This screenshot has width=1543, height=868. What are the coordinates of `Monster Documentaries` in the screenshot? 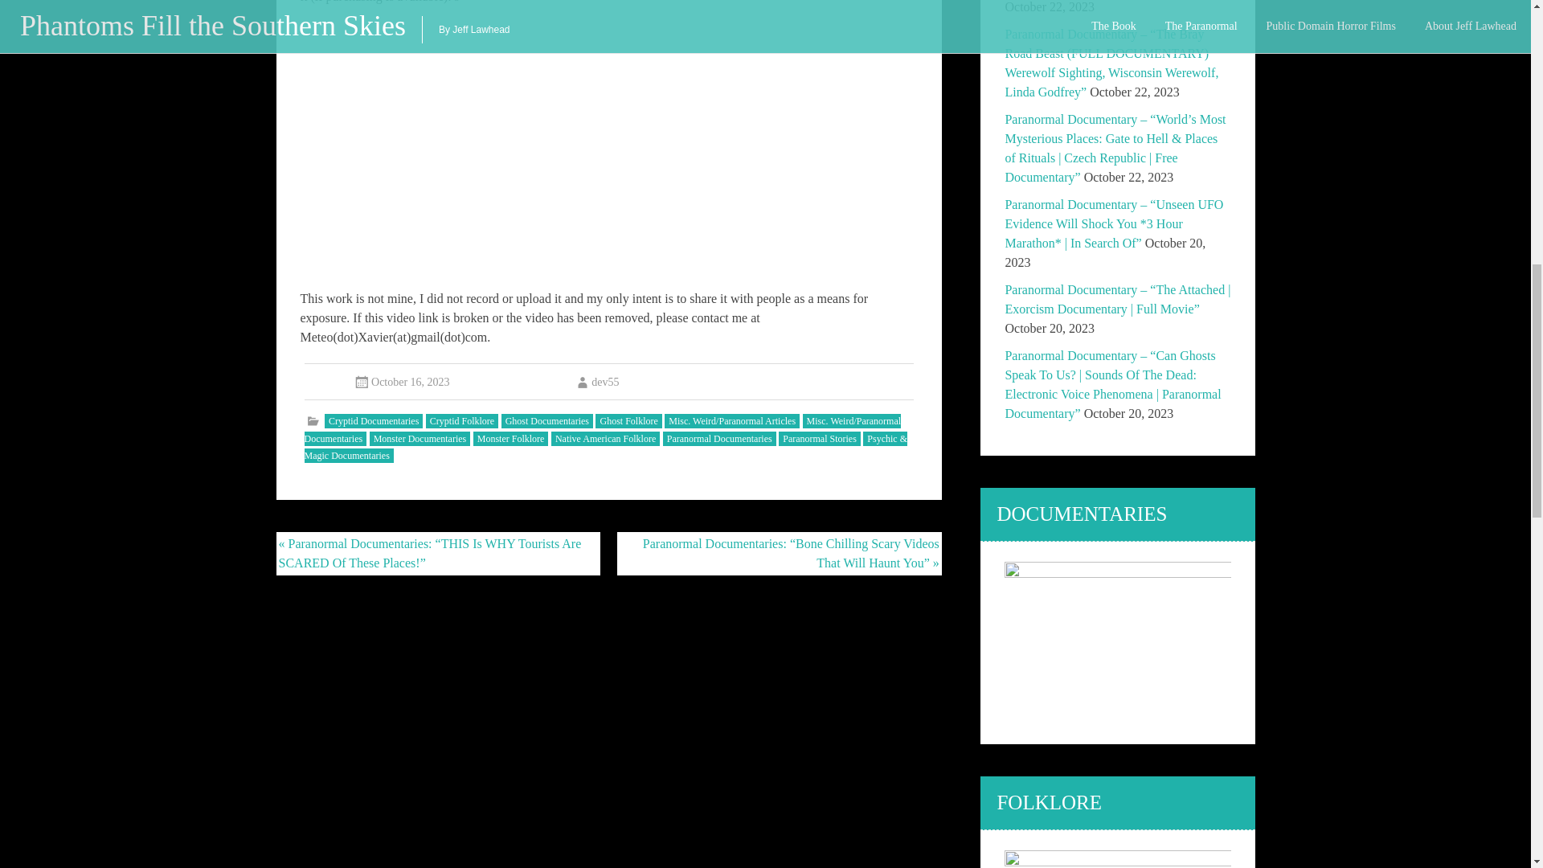 It's located at (420, 439).